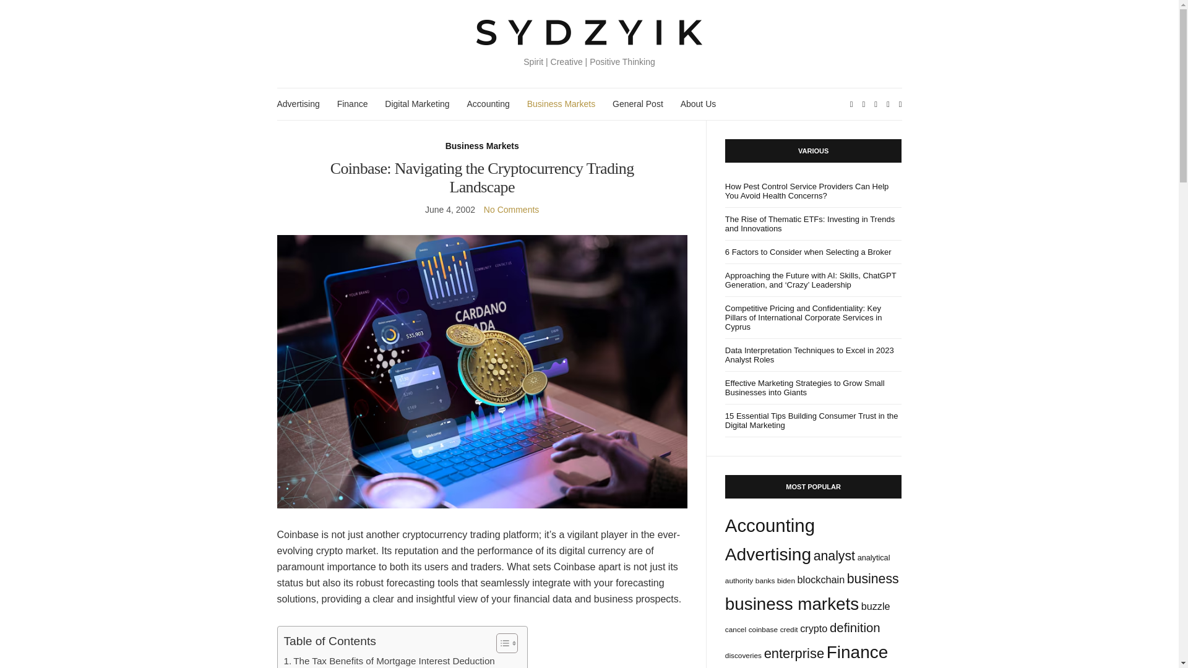 Image resolution: width=1188 pixels, height=668 pixels. I want to click on Finance, so click(353, 104).